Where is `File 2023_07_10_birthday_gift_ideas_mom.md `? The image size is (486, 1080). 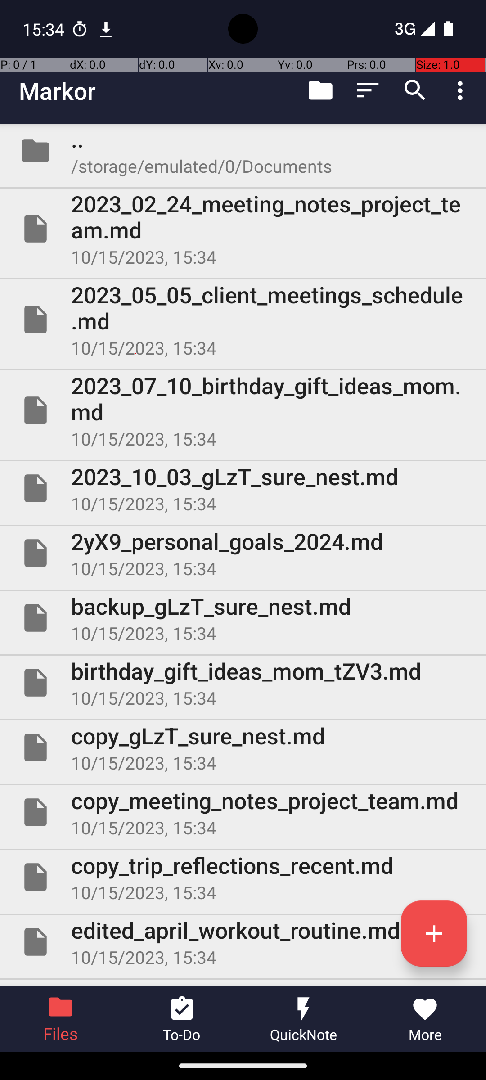
File 2023_07_10_birthday_gift_ideas_mom.md  is located at coordinates (243, 410).